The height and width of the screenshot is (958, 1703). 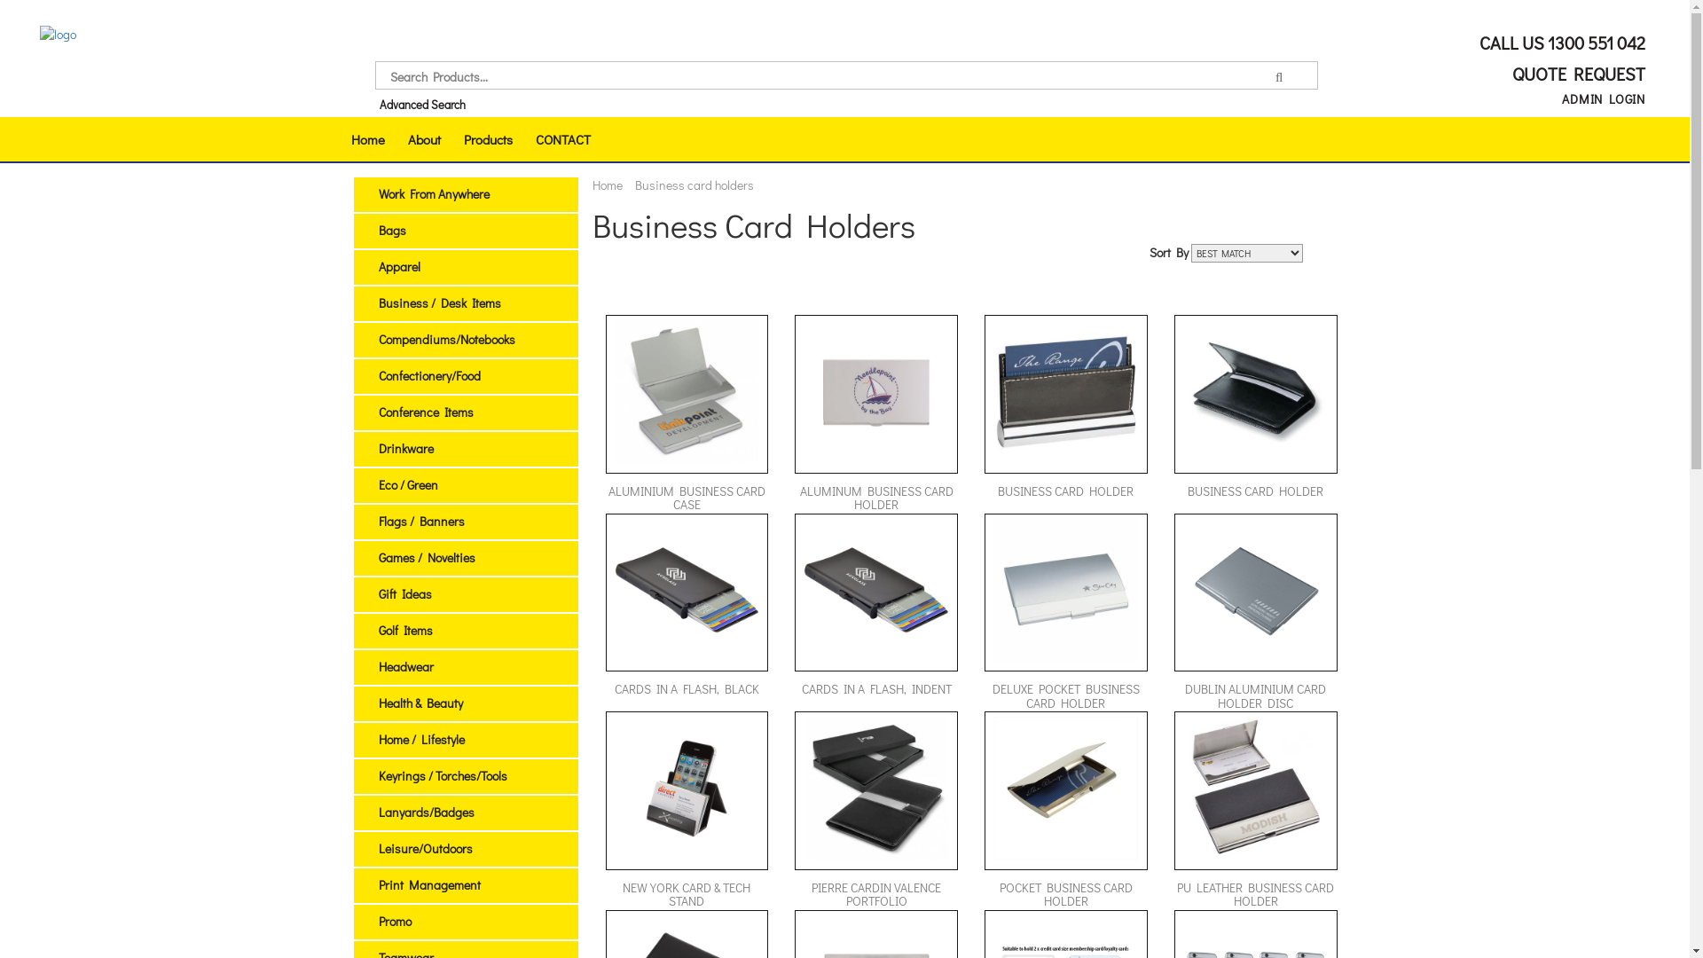 What do you see at coordinates (405, 449) in the screenshot?
I see `Drinkware` at bounding box center [405, 449].